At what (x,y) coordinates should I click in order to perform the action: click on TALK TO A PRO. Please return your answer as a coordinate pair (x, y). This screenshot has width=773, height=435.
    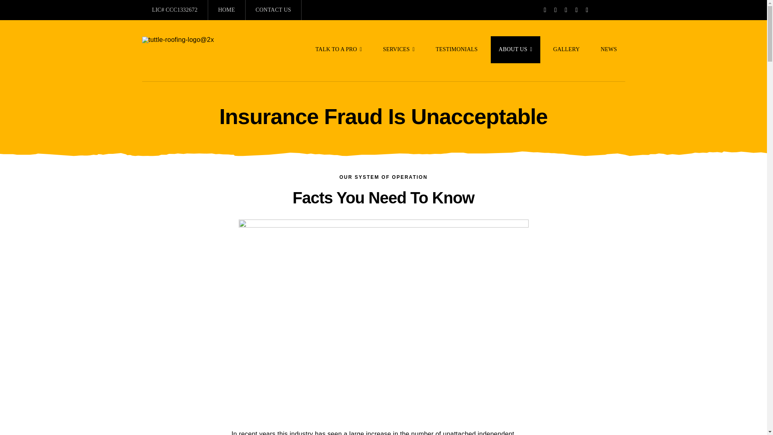
    Looking at the image, I should click on (338, 49).